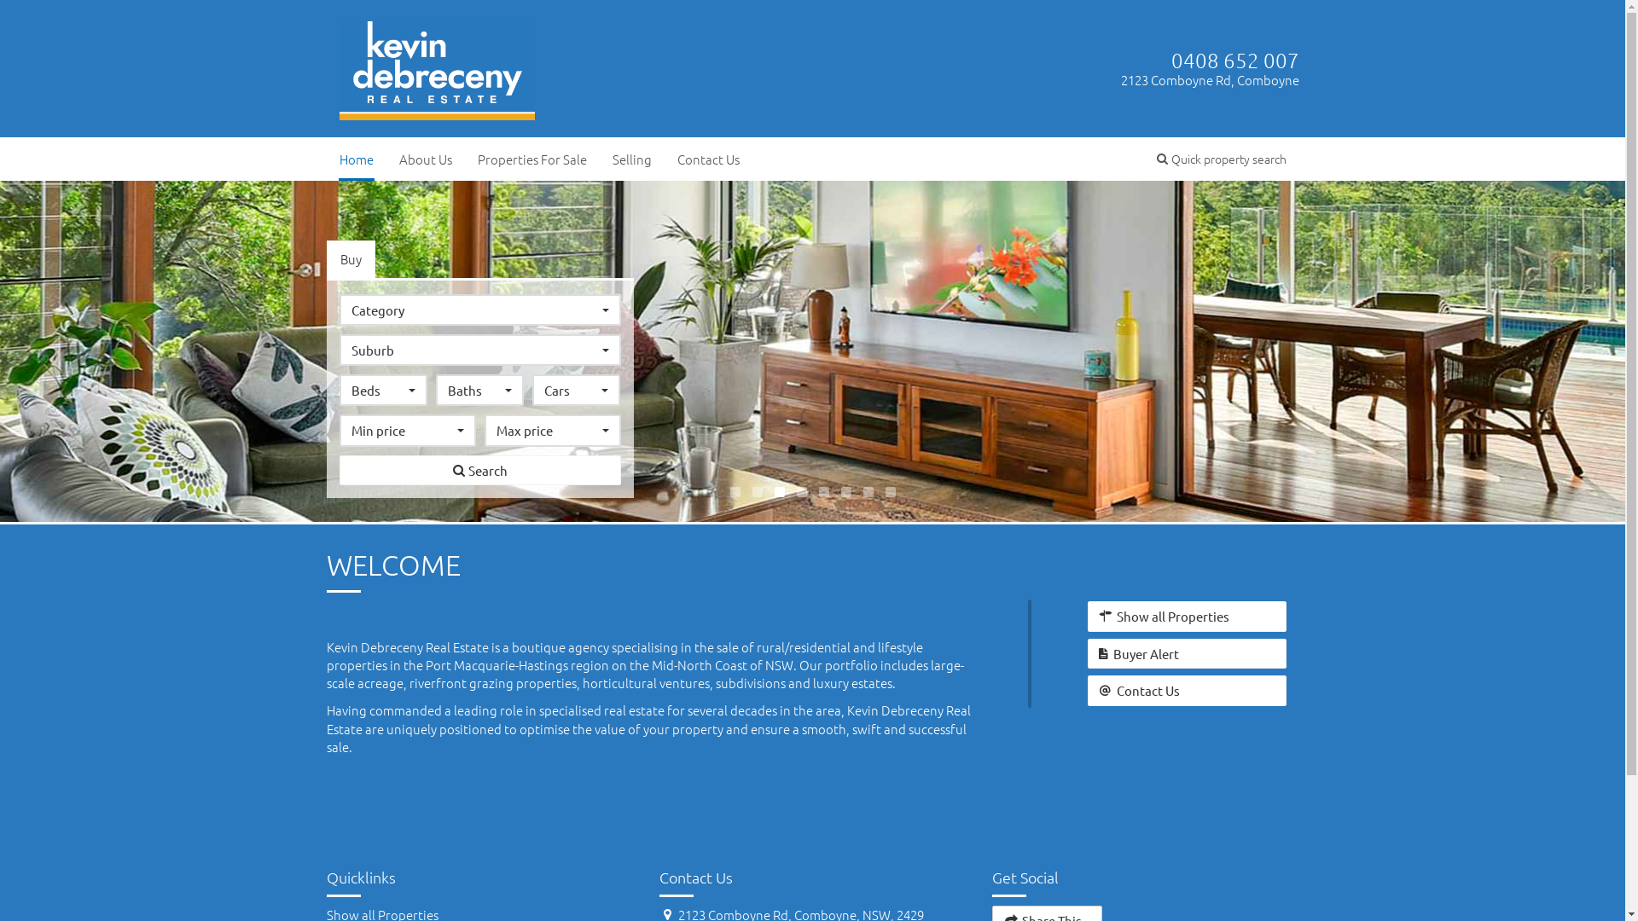 This screenshot has width=1638, height=921. What do you see at coordinates (425, 159) in the screenshot?
I see `About Us` at bounding box center [425, 159].